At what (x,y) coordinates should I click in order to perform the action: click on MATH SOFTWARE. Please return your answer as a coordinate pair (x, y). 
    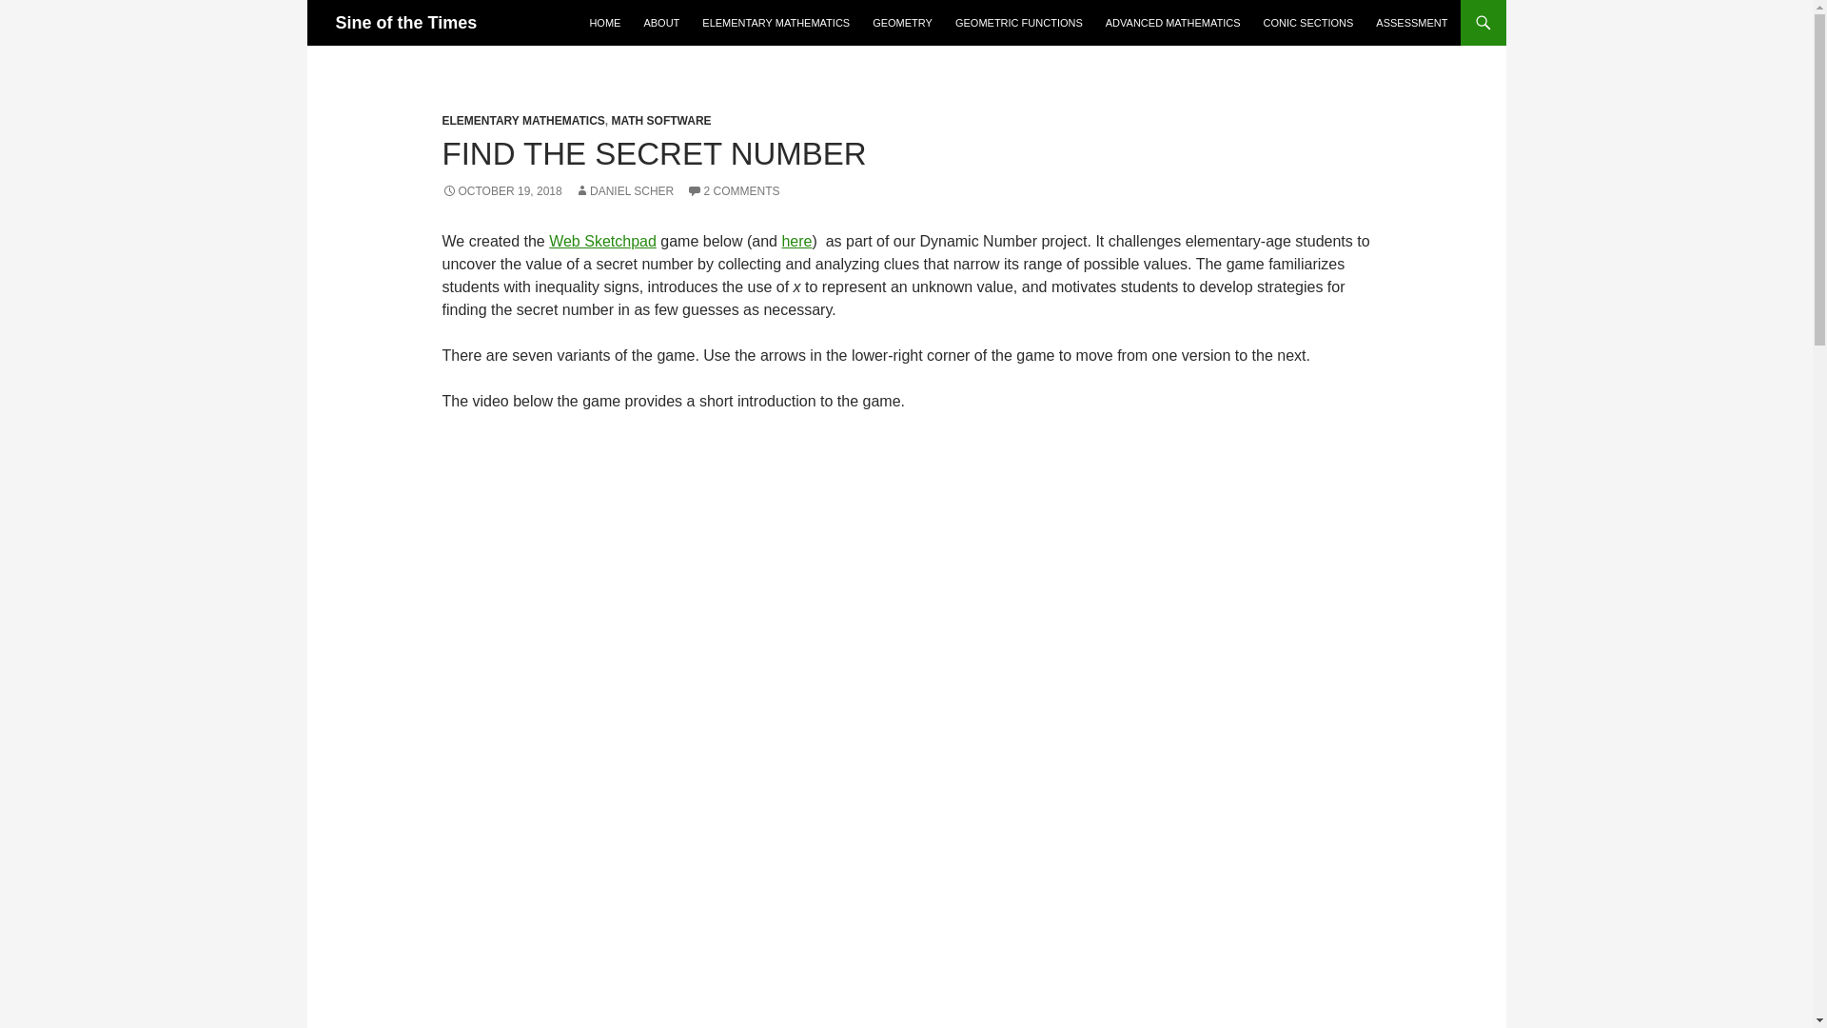
    Looking at the image, I should click on (660, 120).